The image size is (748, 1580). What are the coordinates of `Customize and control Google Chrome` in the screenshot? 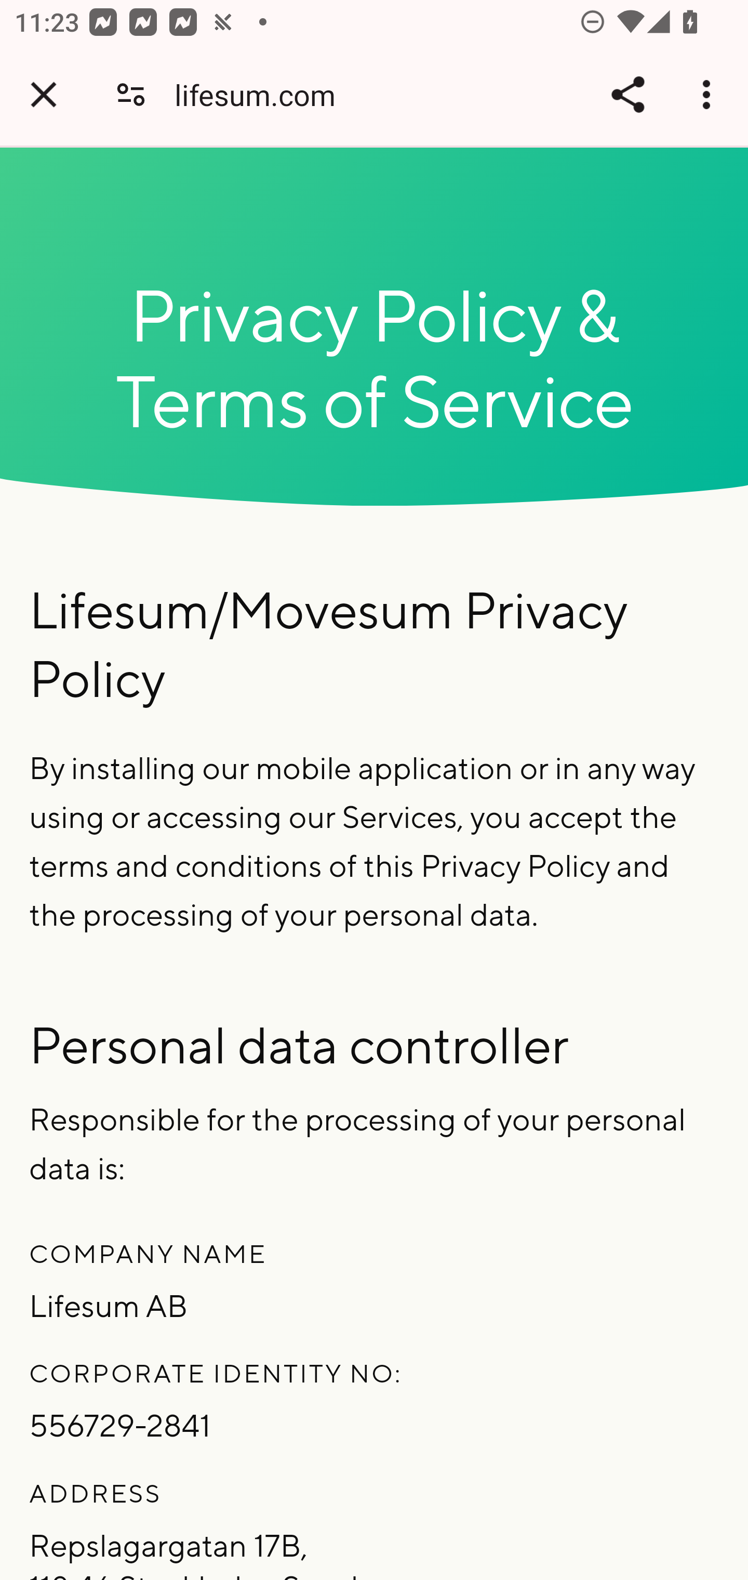 It's located at (710, 95).